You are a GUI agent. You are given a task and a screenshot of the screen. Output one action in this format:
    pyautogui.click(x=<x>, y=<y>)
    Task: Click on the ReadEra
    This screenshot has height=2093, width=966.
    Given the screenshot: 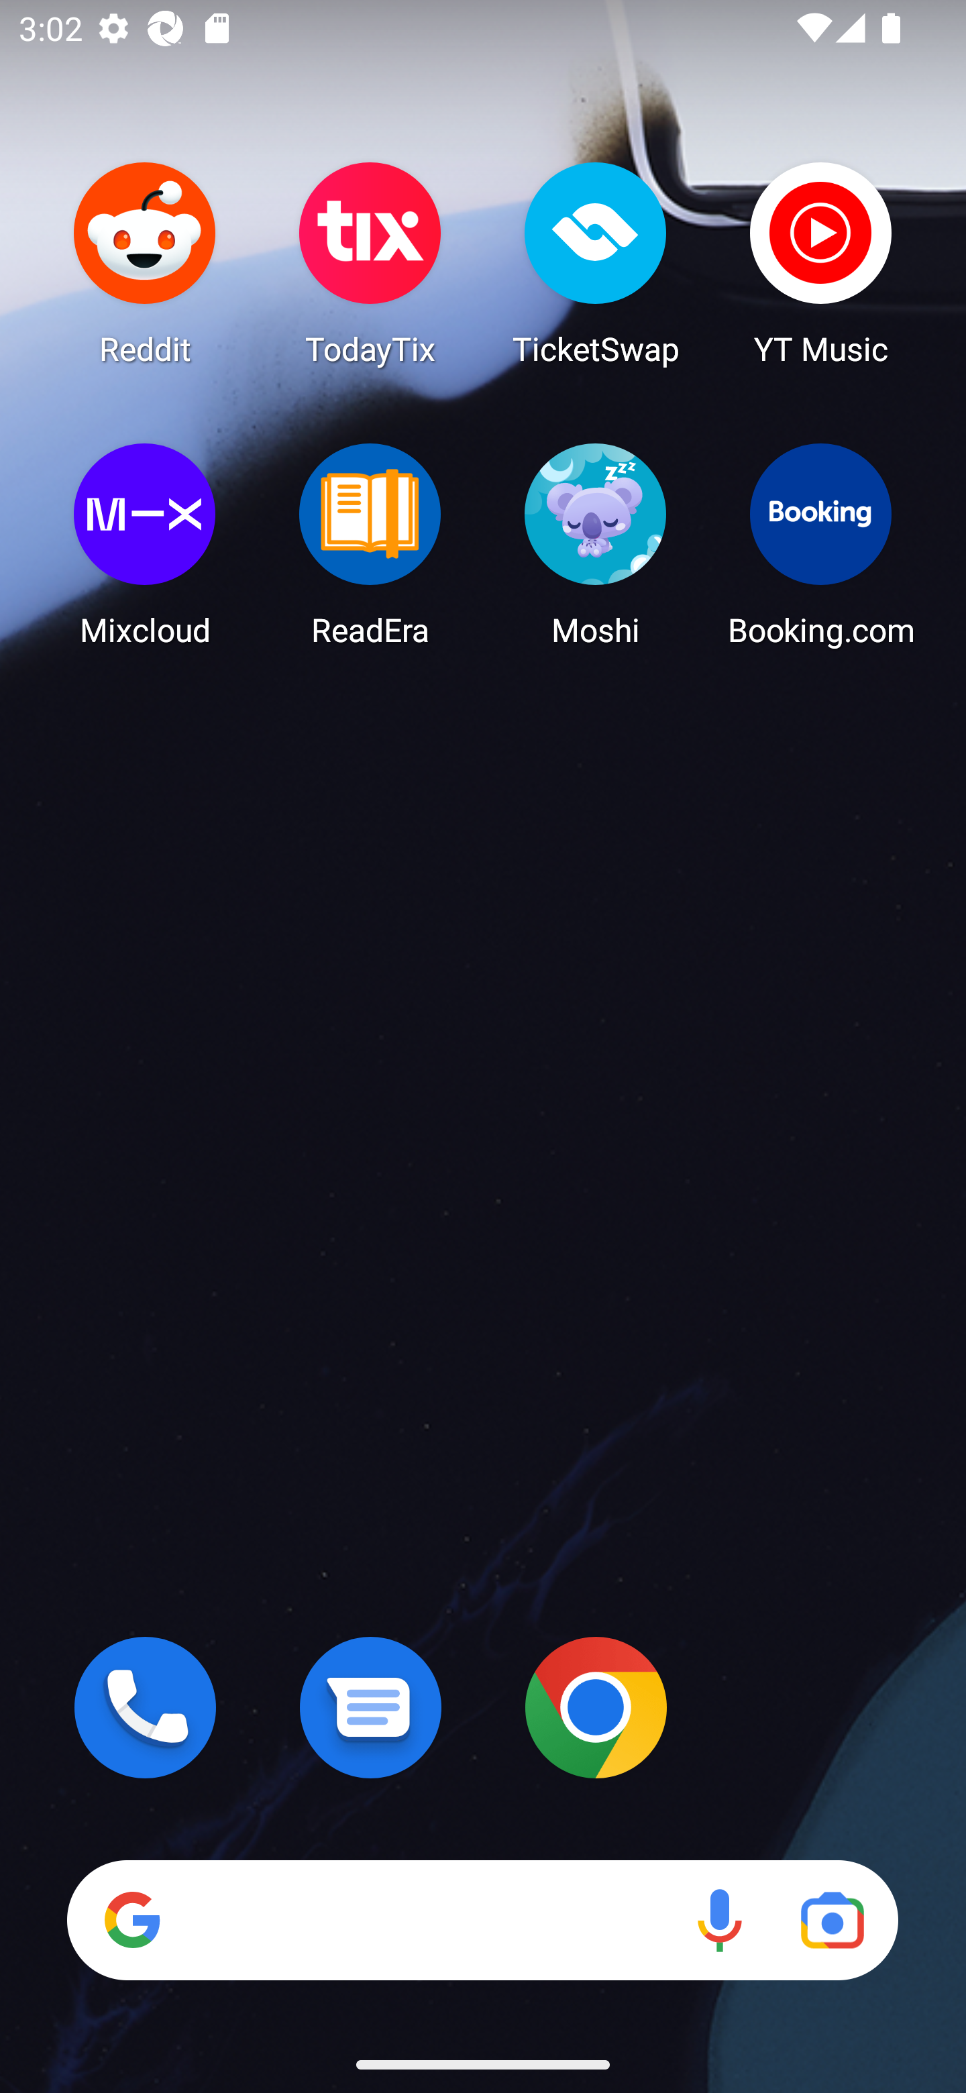 What is the action you would take?
    pyautogui.click(x=370, y=544)
    